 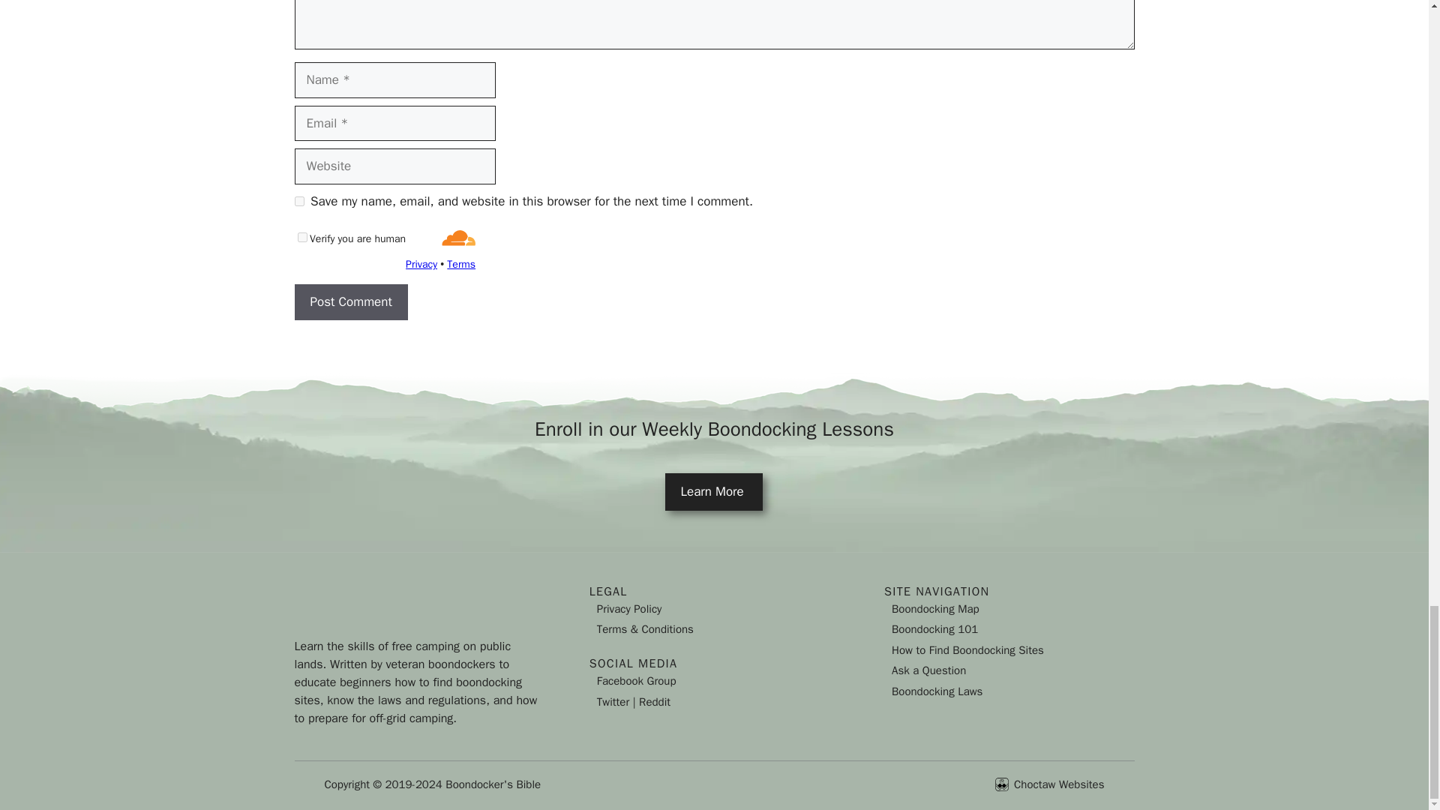 I want to click on Reddit, so click(x=655, y=702).